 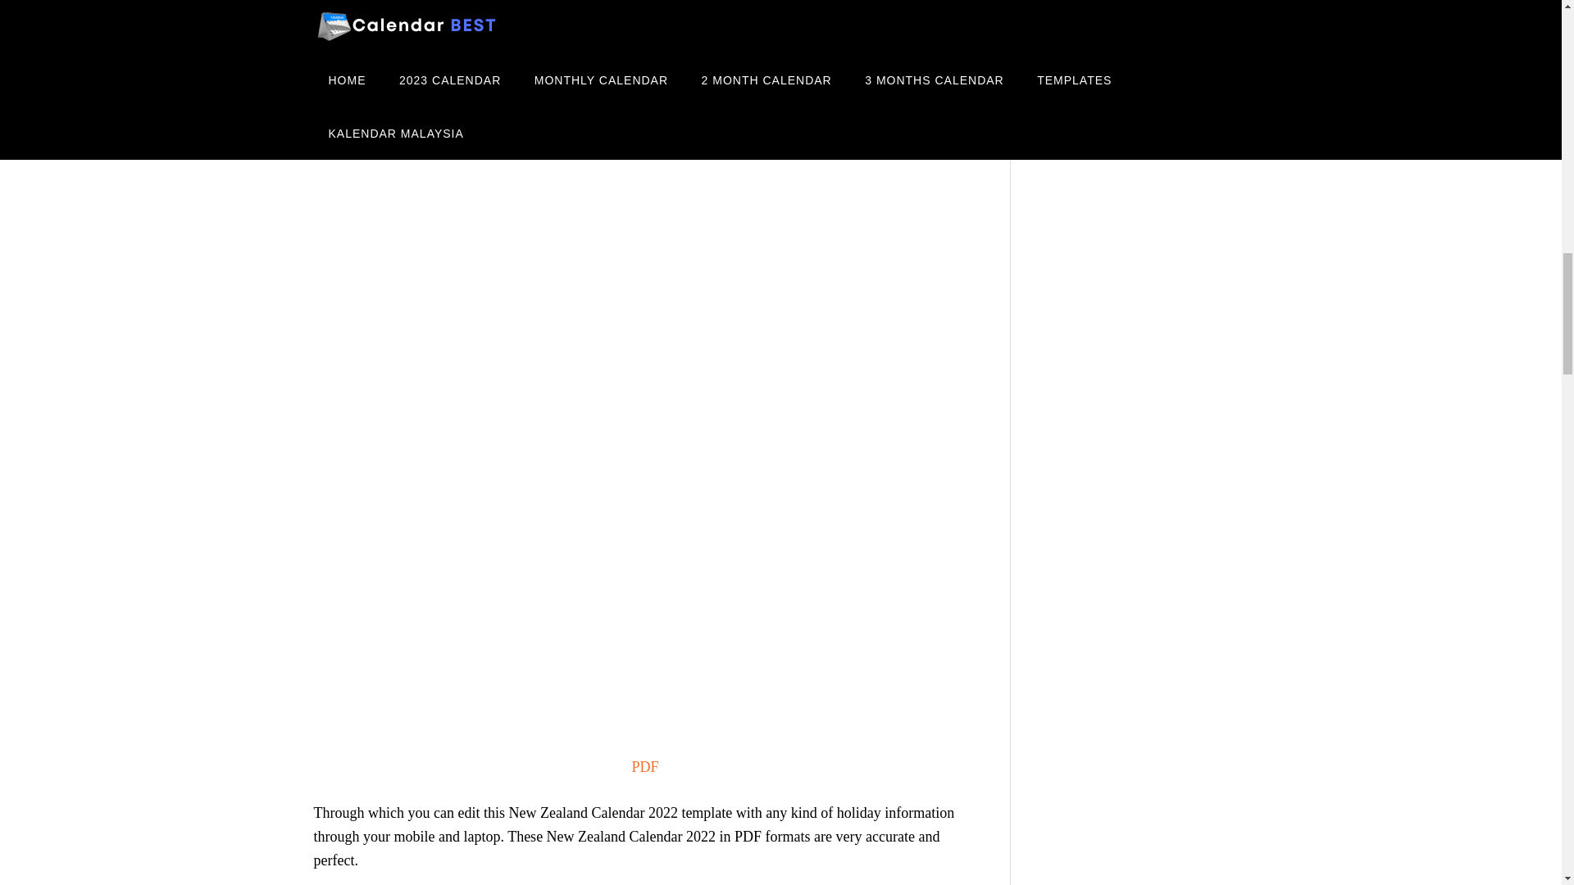 What do you see at coordinates (644, 767) in the screenshot?
I see `PDF` at bounding box center [644, 767].